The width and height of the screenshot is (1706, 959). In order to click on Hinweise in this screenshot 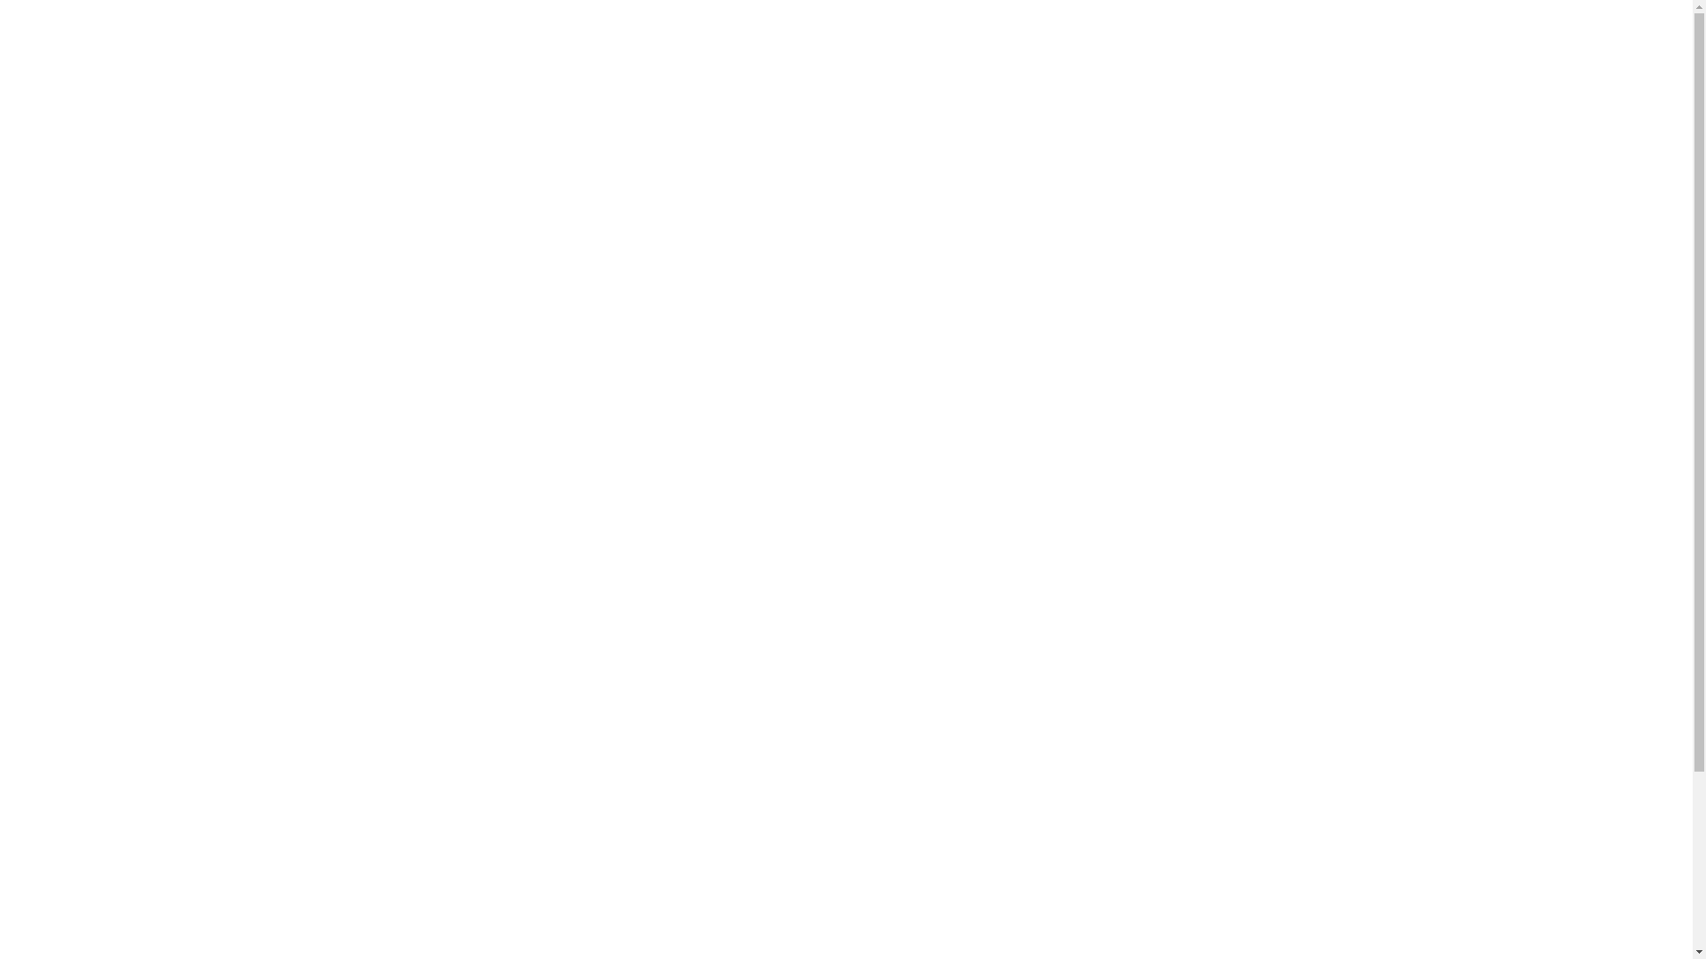, I will do `click(27, 123)`.